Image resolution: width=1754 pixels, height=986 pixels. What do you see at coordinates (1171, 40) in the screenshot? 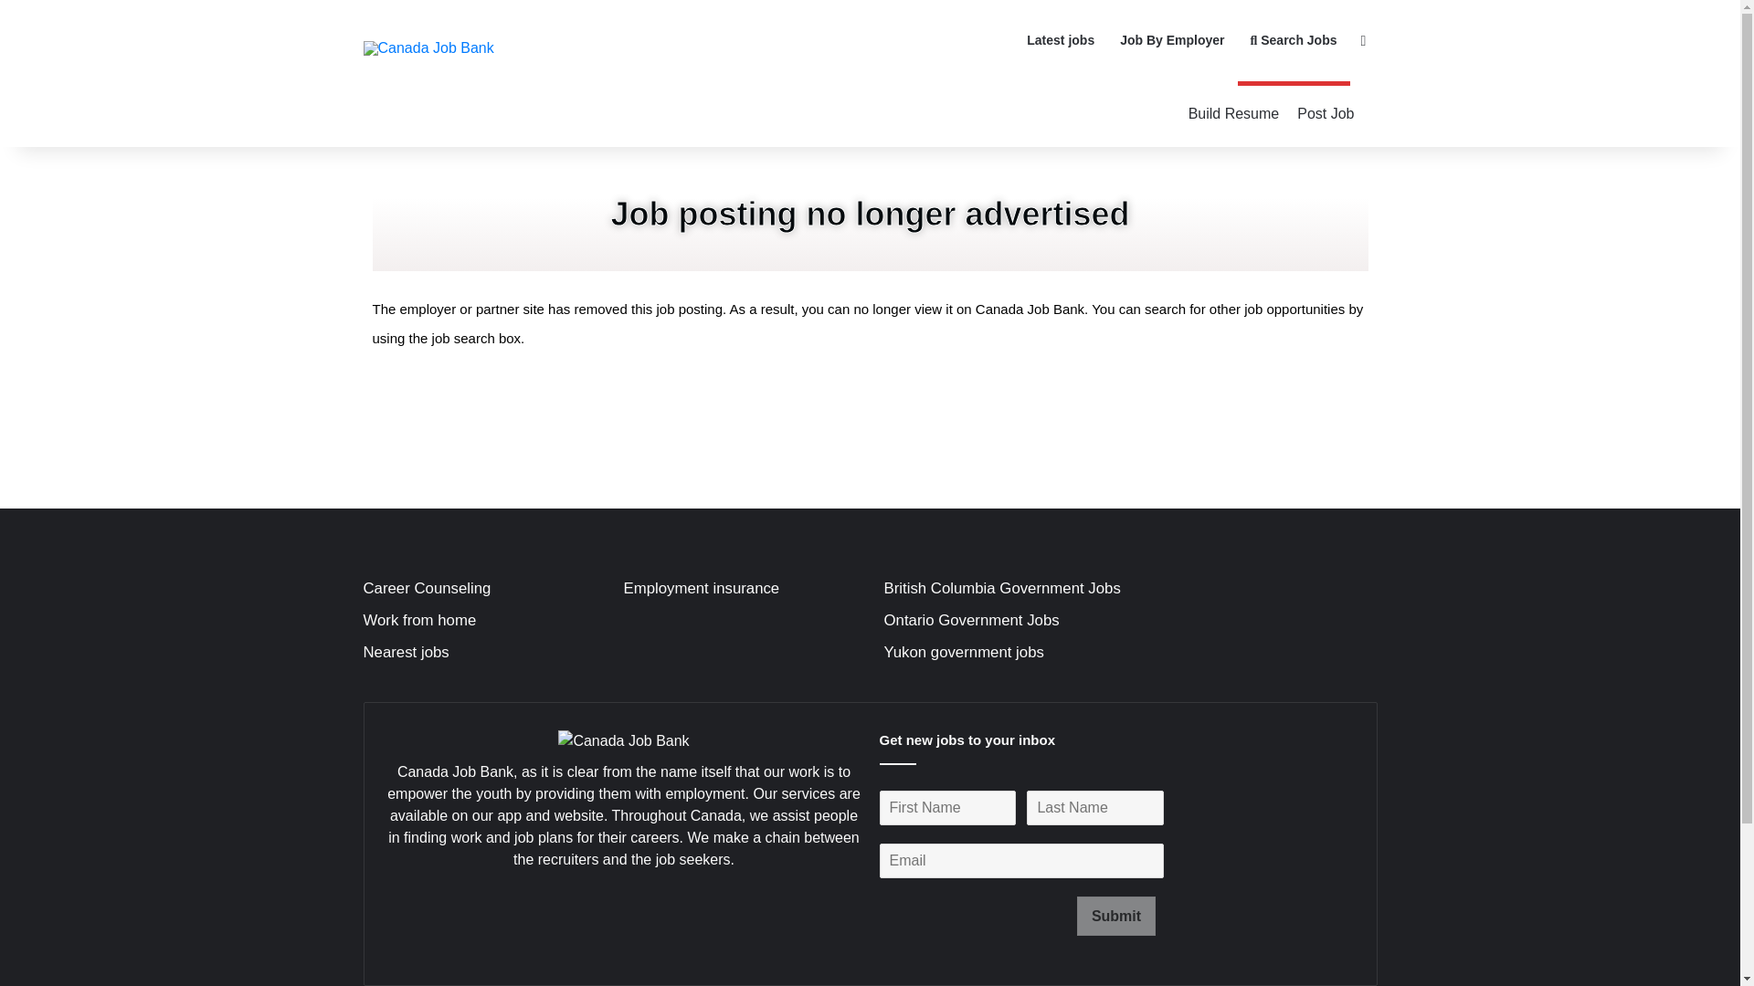
I see `Job By Employer` at bounding box center [1171, 40].